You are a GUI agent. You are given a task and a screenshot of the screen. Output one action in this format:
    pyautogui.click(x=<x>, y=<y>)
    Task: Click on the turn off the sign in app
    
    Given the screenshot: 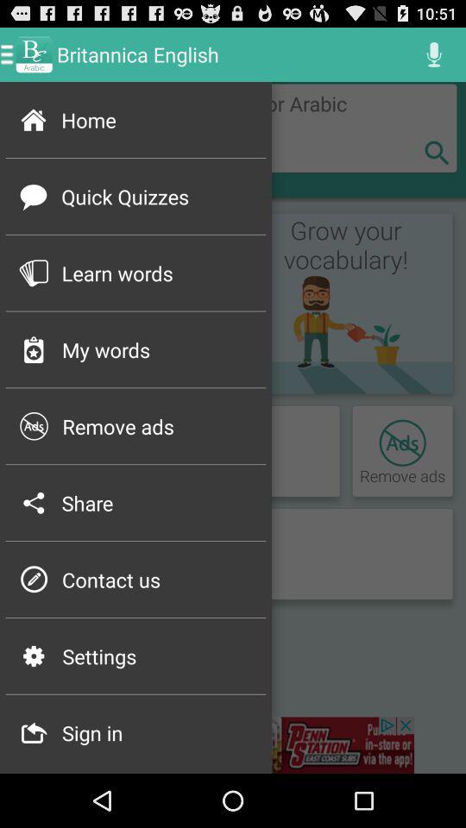 What is the action you would take?
    pyautogui.click(x=159, y=732)
    